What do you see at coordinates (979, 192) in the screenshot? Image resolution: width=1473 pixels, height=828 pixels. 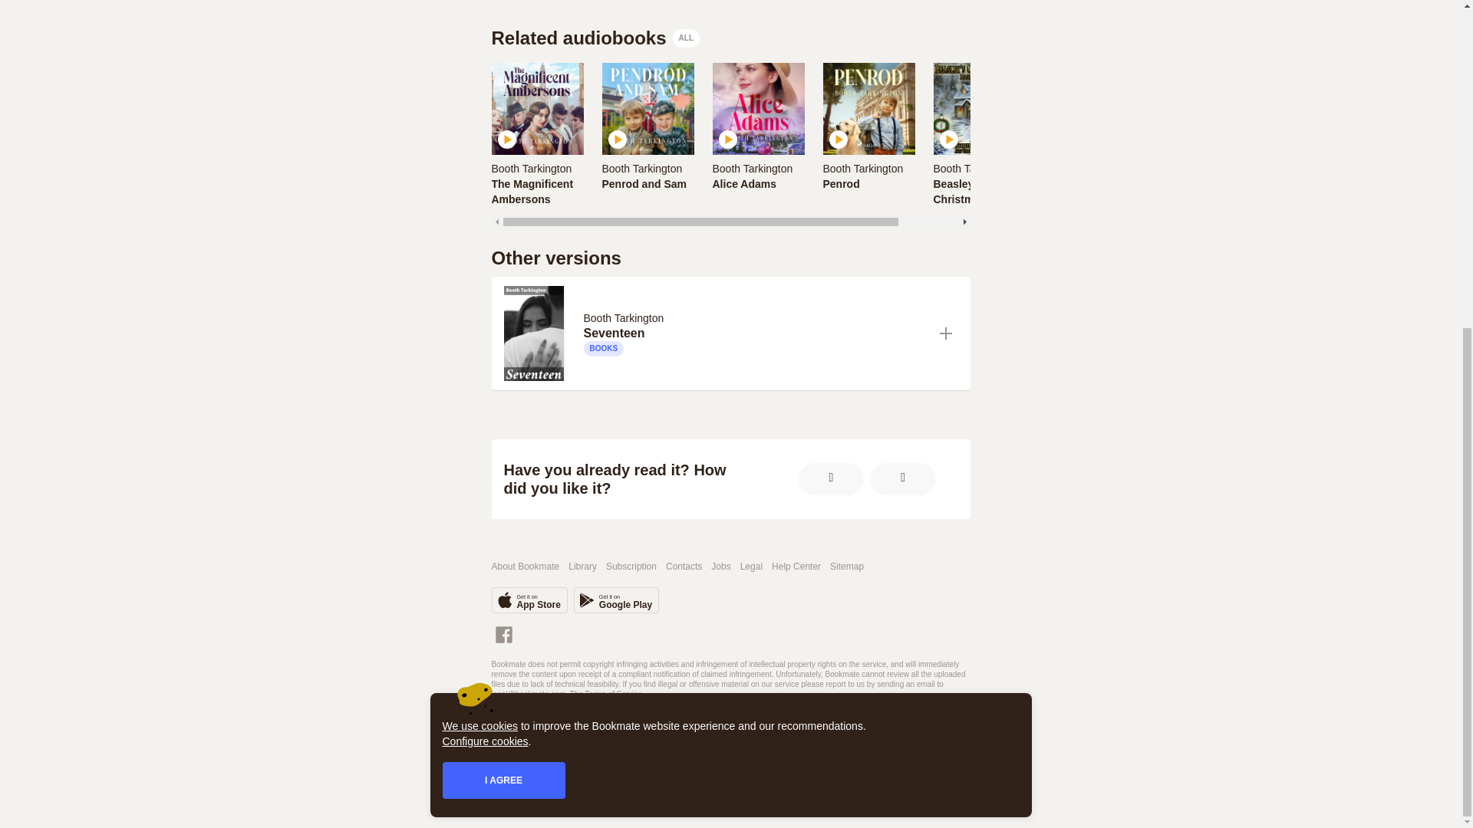 I see `The Magnificent Ambersons` at bounding box center [979, 192].